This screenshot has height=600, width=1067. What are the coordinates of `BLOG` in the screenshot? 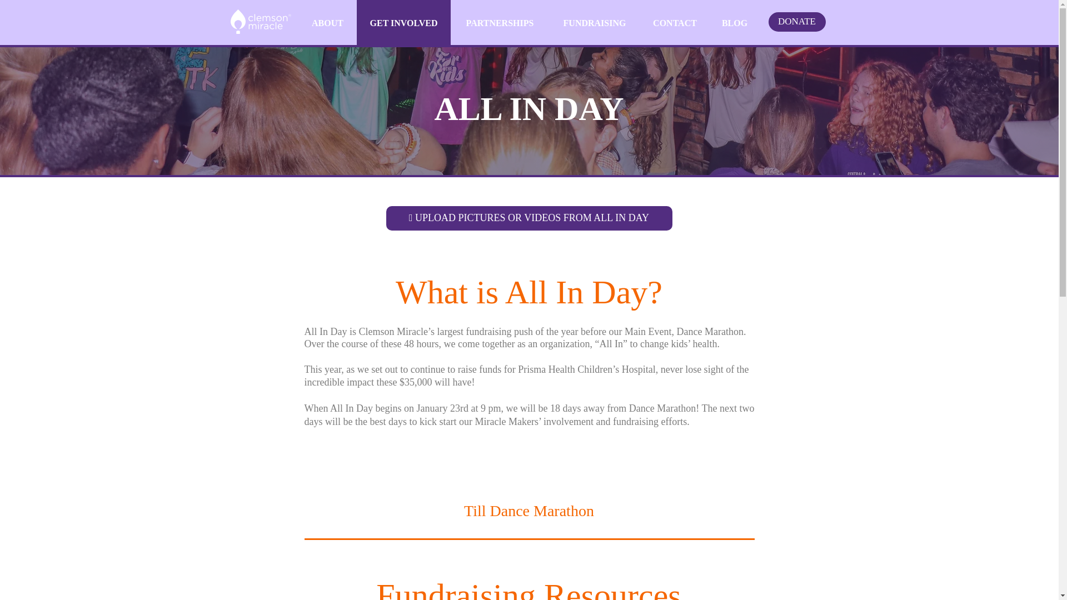 It's located at (734, 23).